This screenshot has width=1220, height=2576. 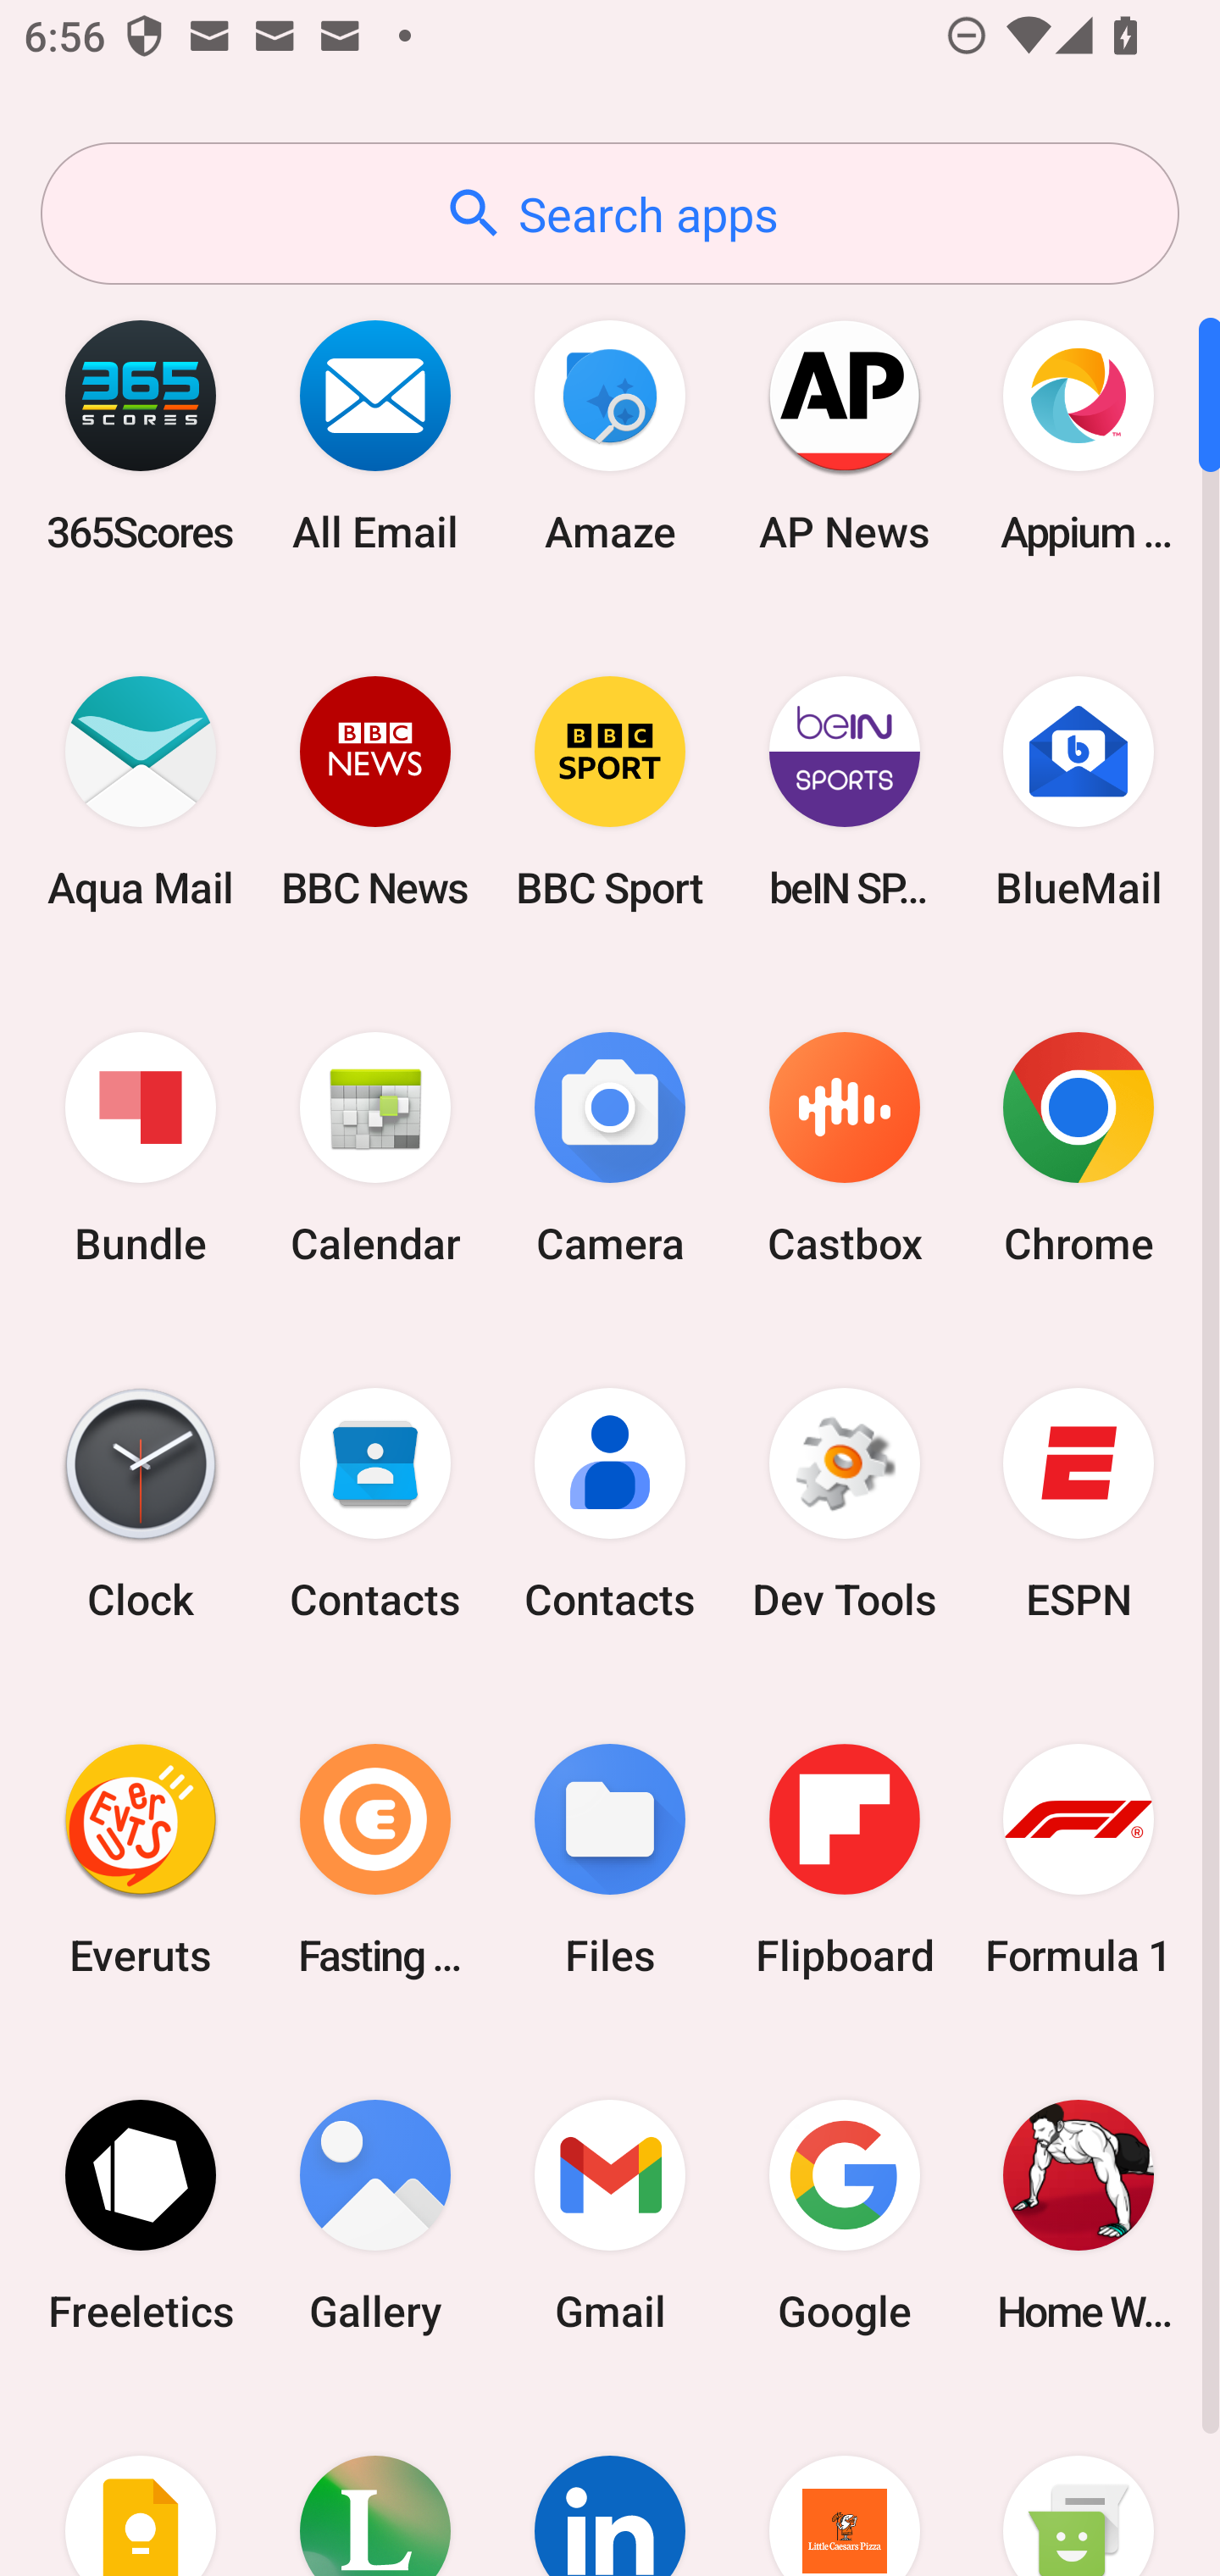 What do you see at coordinates (375, 1859) in the screenshot?
I see `Fasting Coach` at bounding box center [375, 1859].